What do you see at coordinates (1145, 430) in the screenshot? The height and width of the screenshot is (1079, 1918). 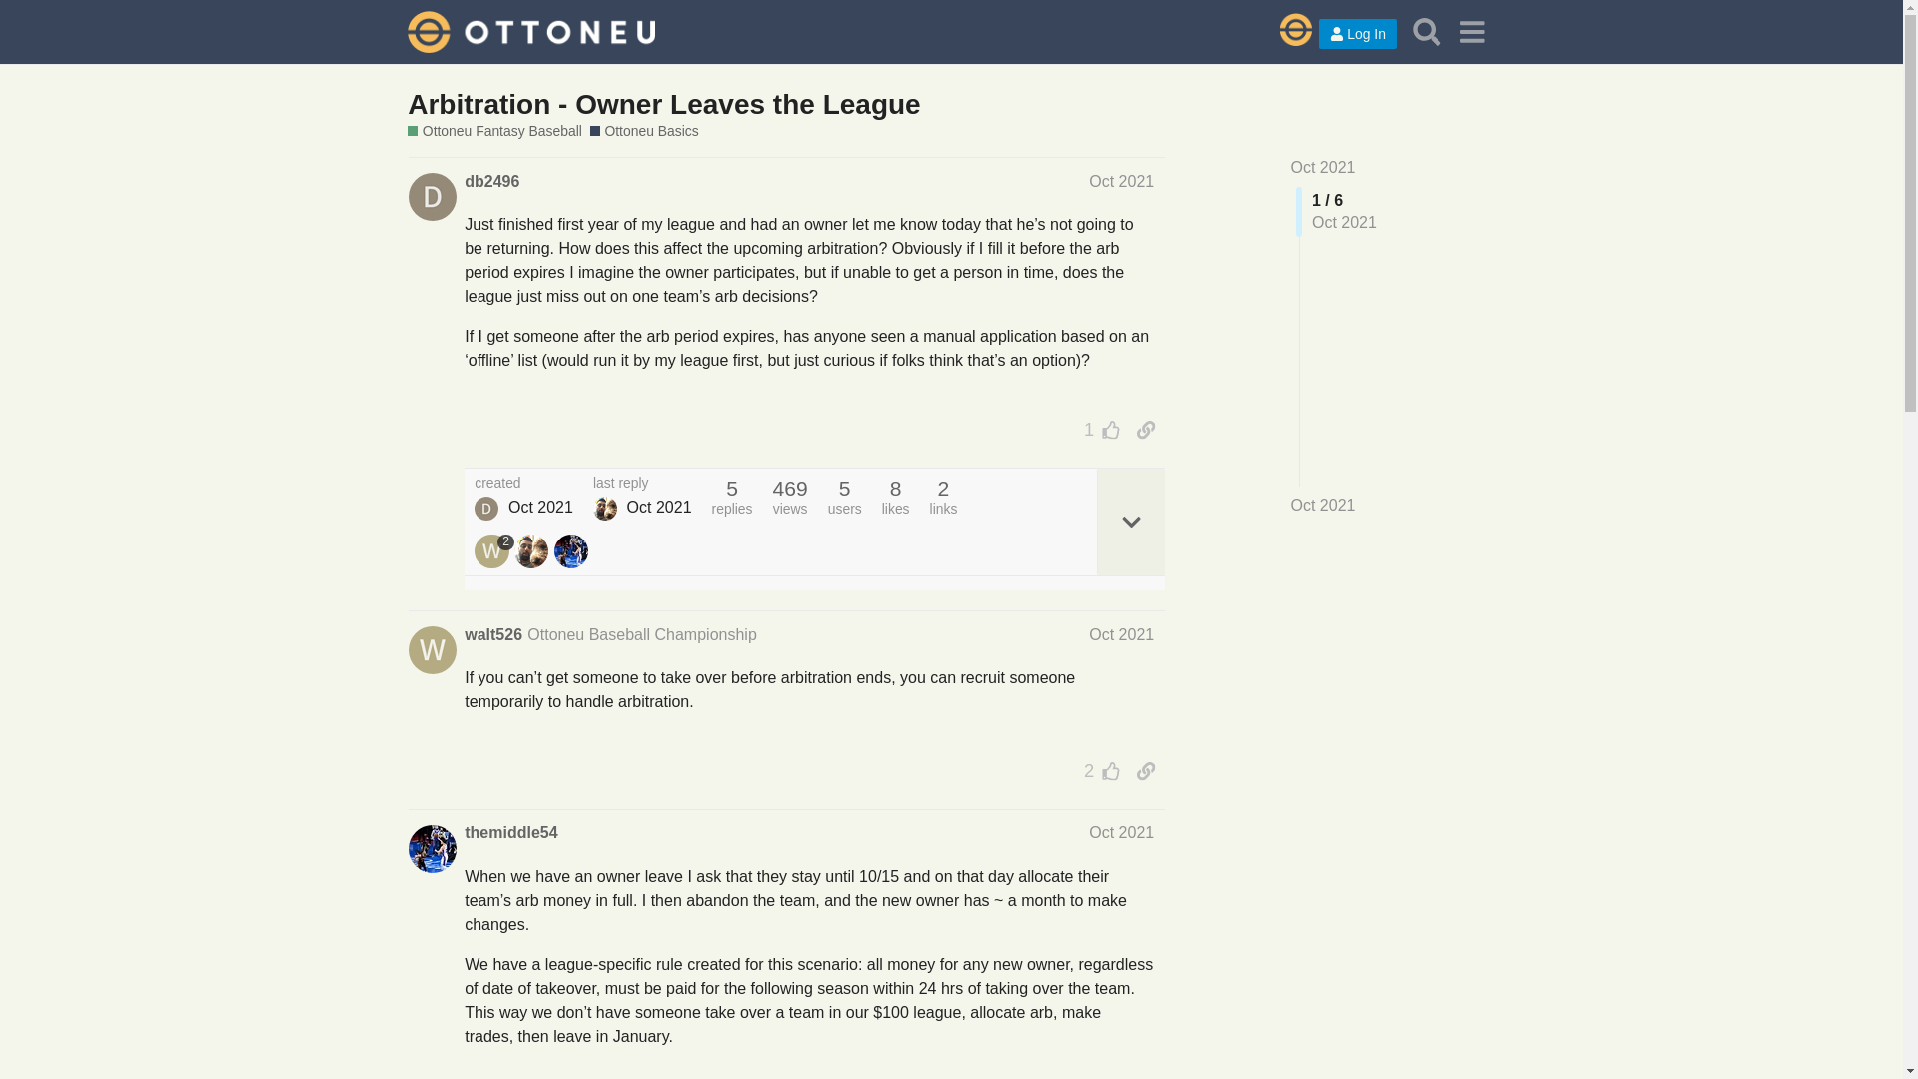 I see `copy a link to this post to clipboard` at bounding box center [1145, 430].